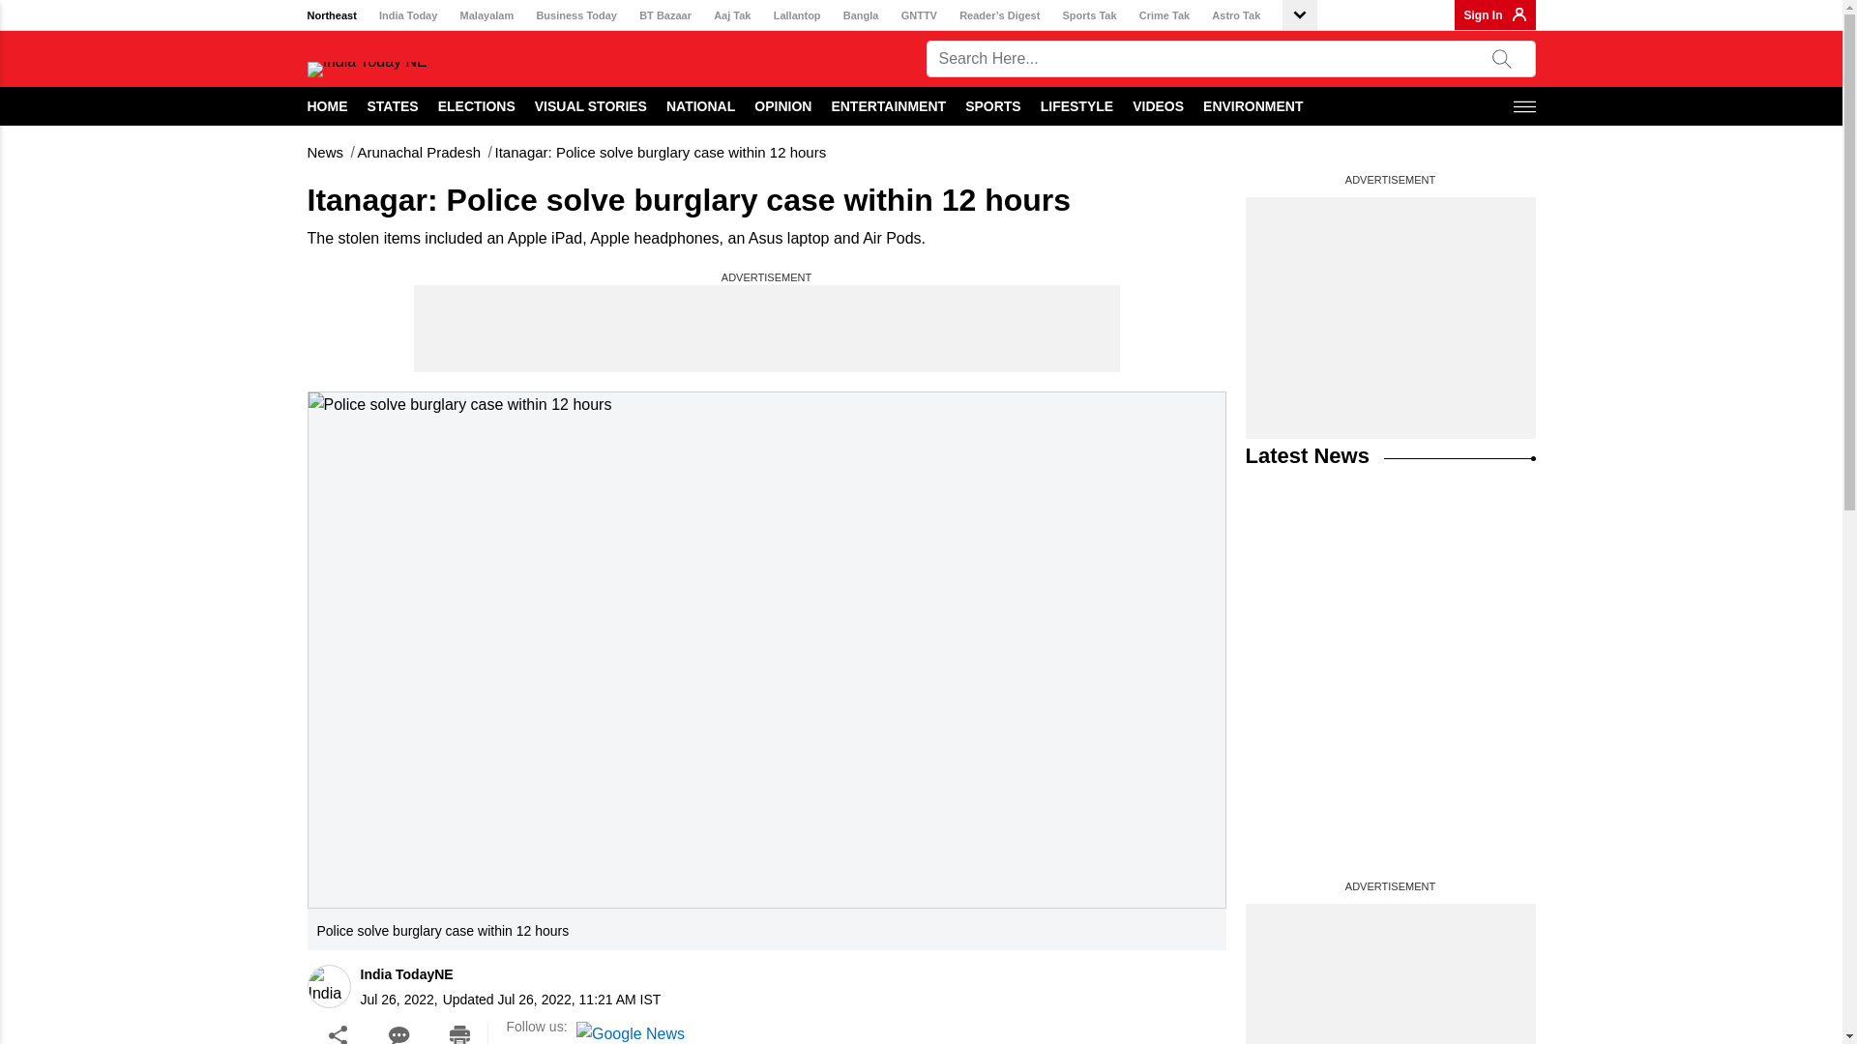 This screenshot has width=1857, height=1044. What do you see at coordinates (919, 15) in the screenshot?
I see `GNTTV` at bounding box center [919, 15].